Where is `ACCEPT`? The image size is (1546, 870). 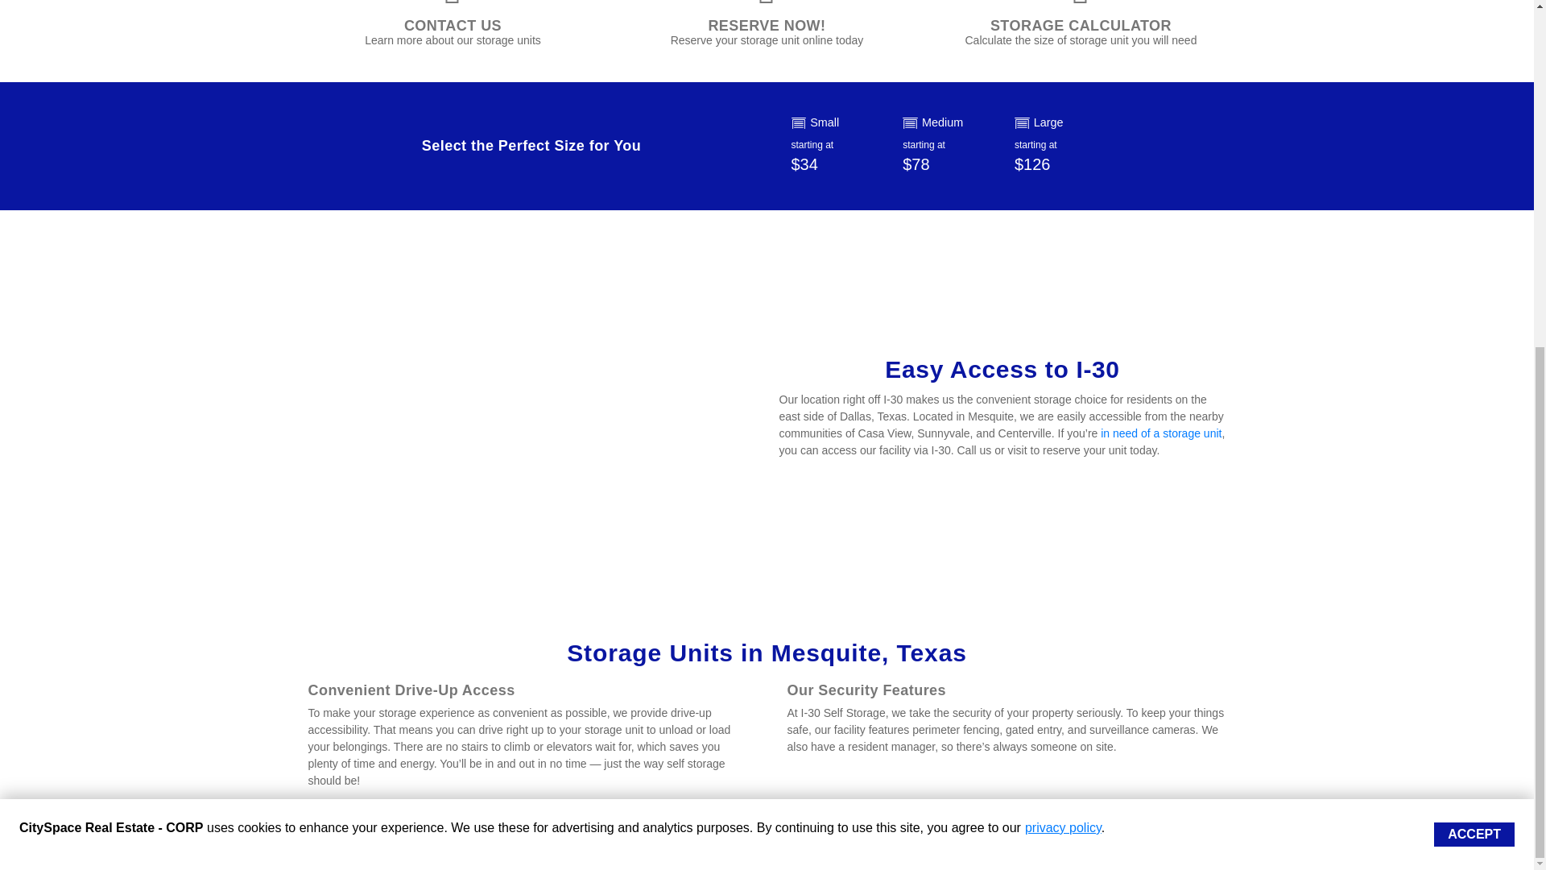 ACCEPT is located at coordinates (1474, 263).